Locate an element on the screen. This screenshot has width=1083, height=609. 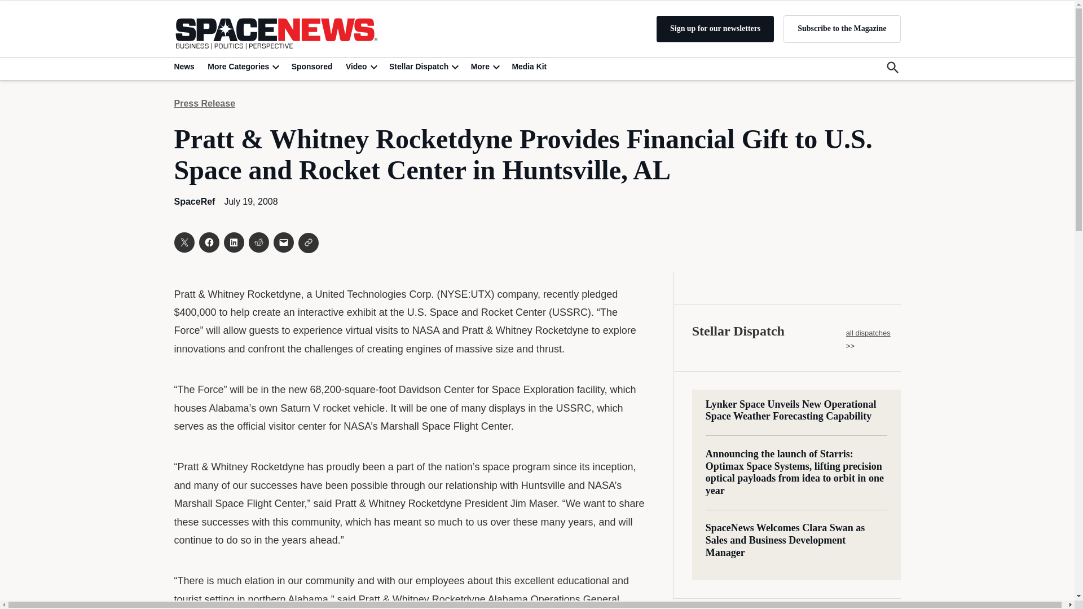
Click to share on Reddit is located at coordinates (258, 242).